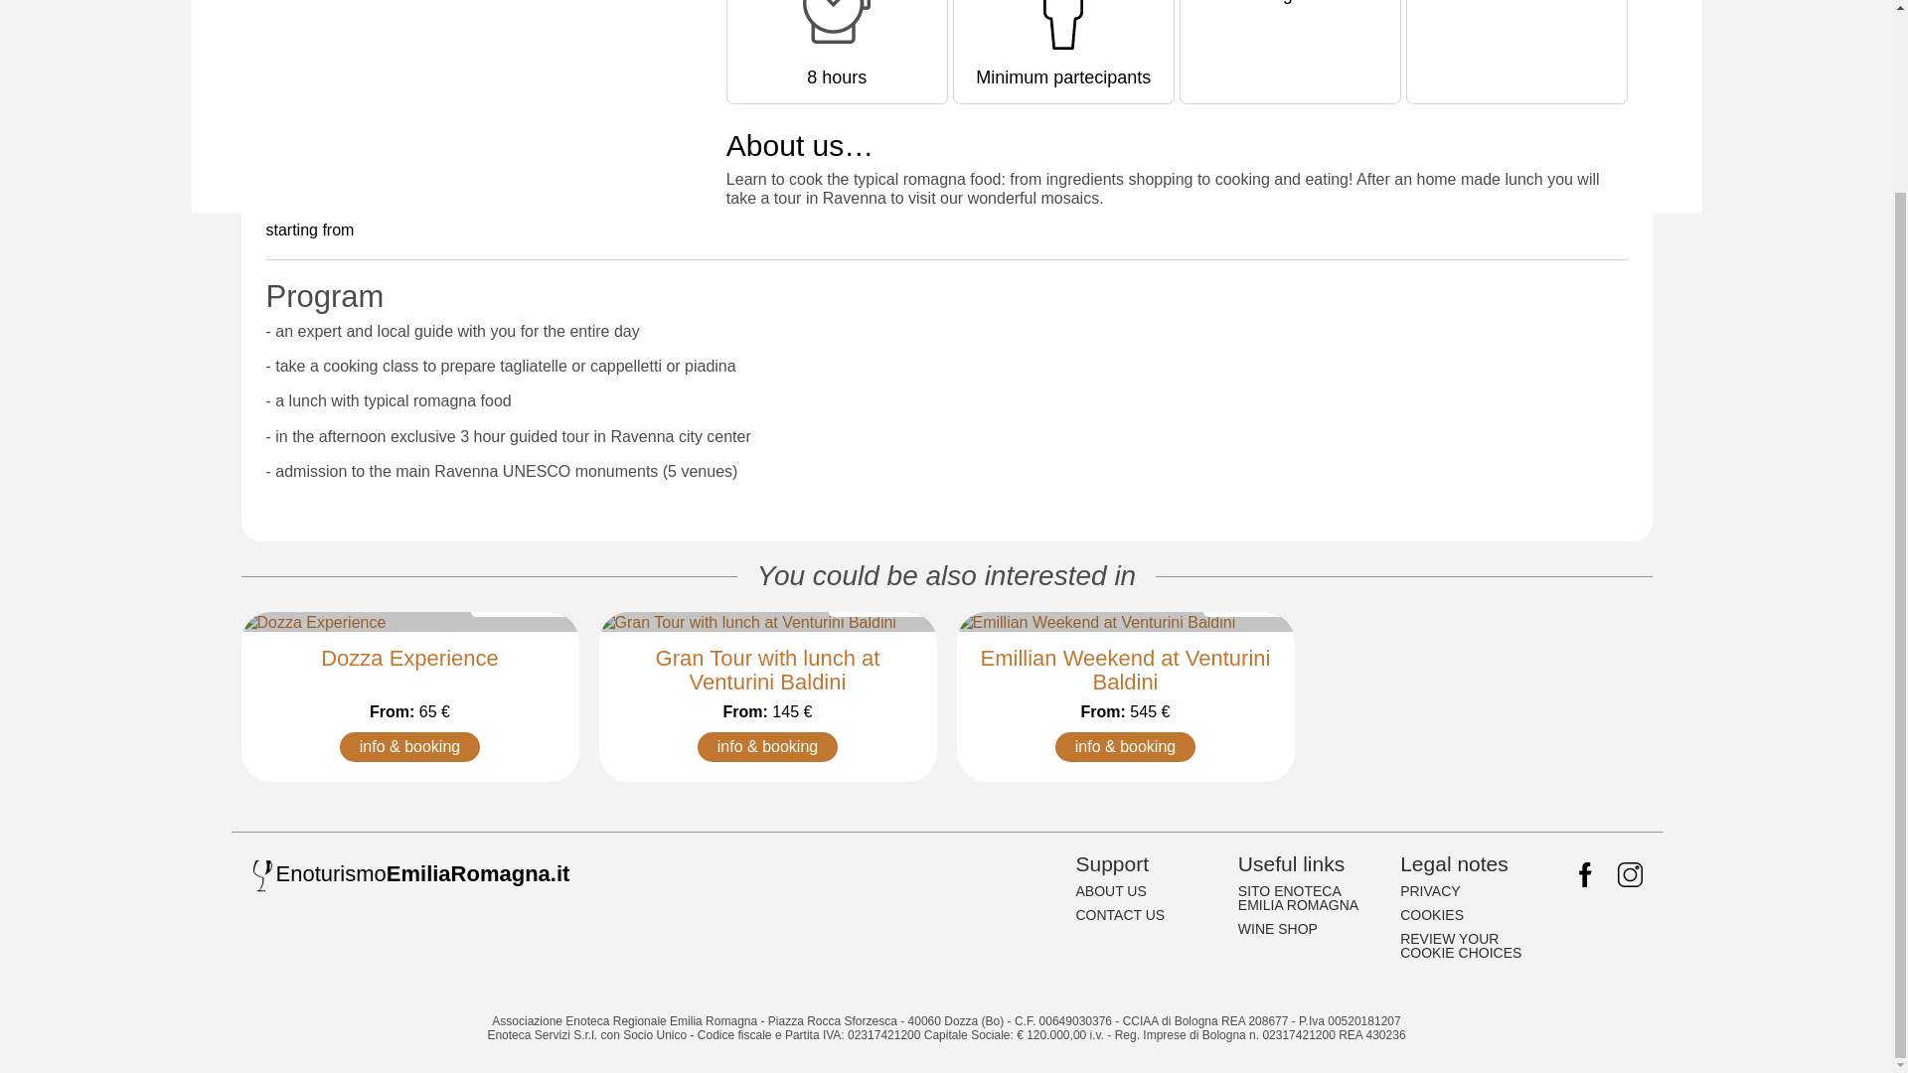  What do you see at coordinates (1309, 929) in the screenshot?
I see `WINE SHOP` at bounding box center [1309, 929].